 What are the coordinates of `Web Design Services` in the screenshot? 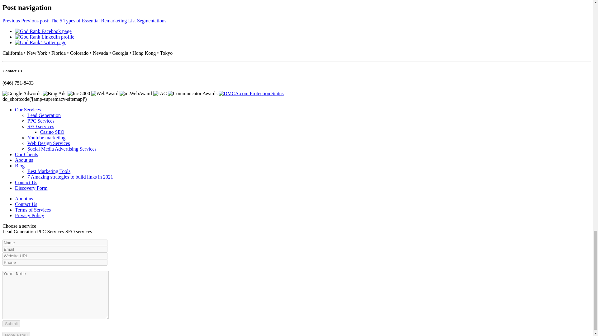 It's located at (49, 143).